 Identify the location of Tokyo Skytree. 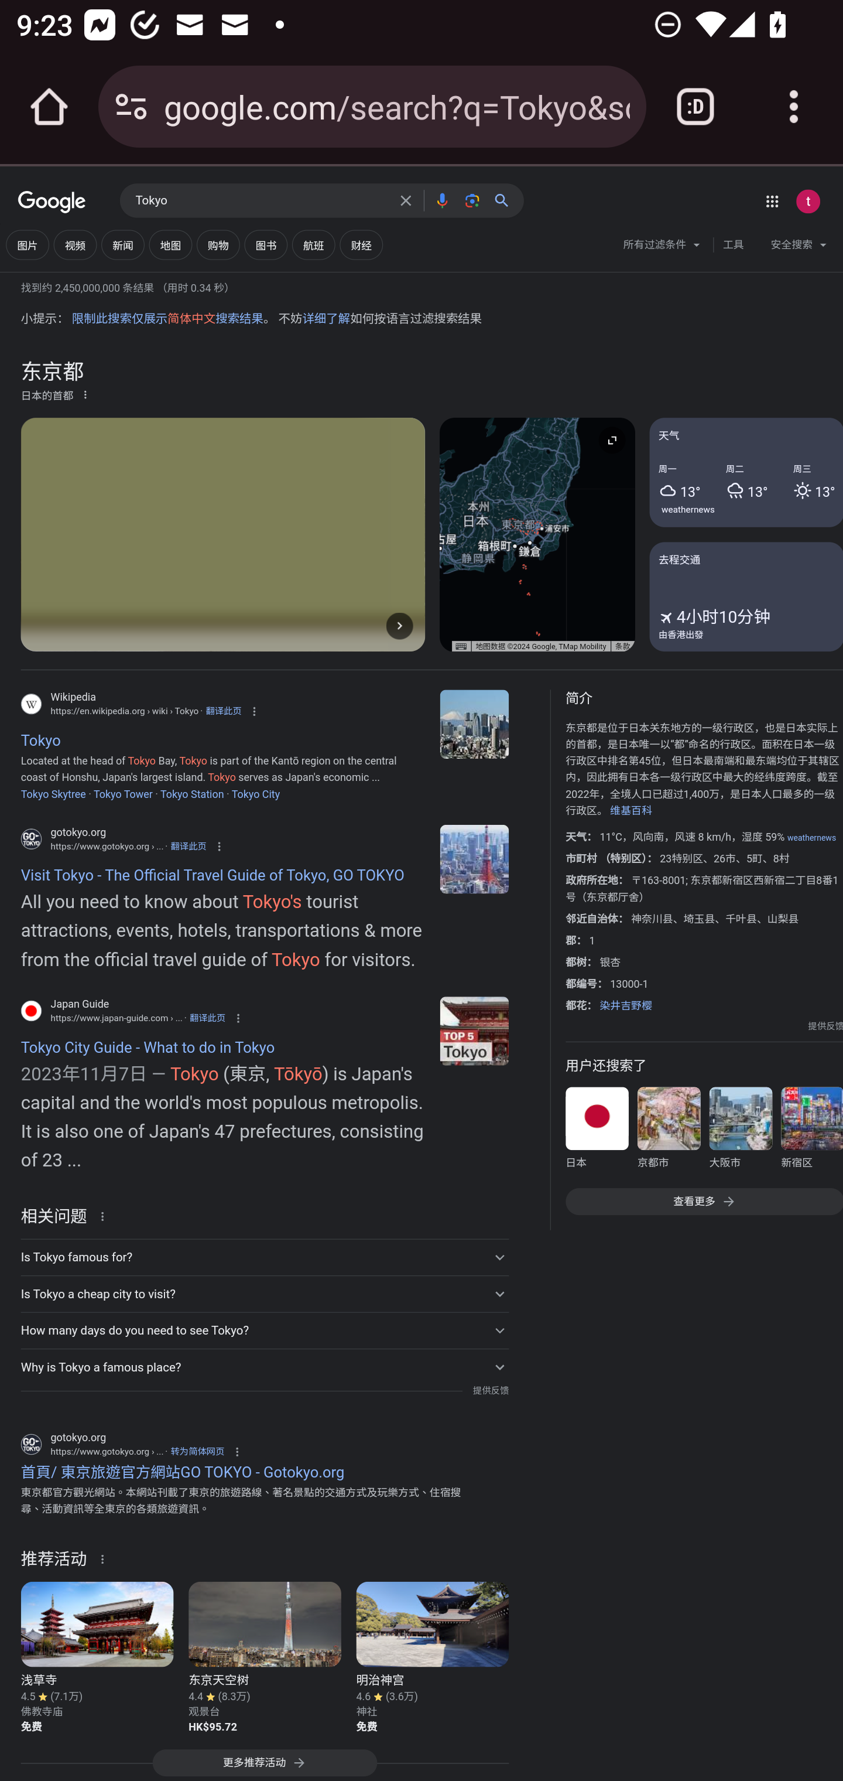
(53, 793).